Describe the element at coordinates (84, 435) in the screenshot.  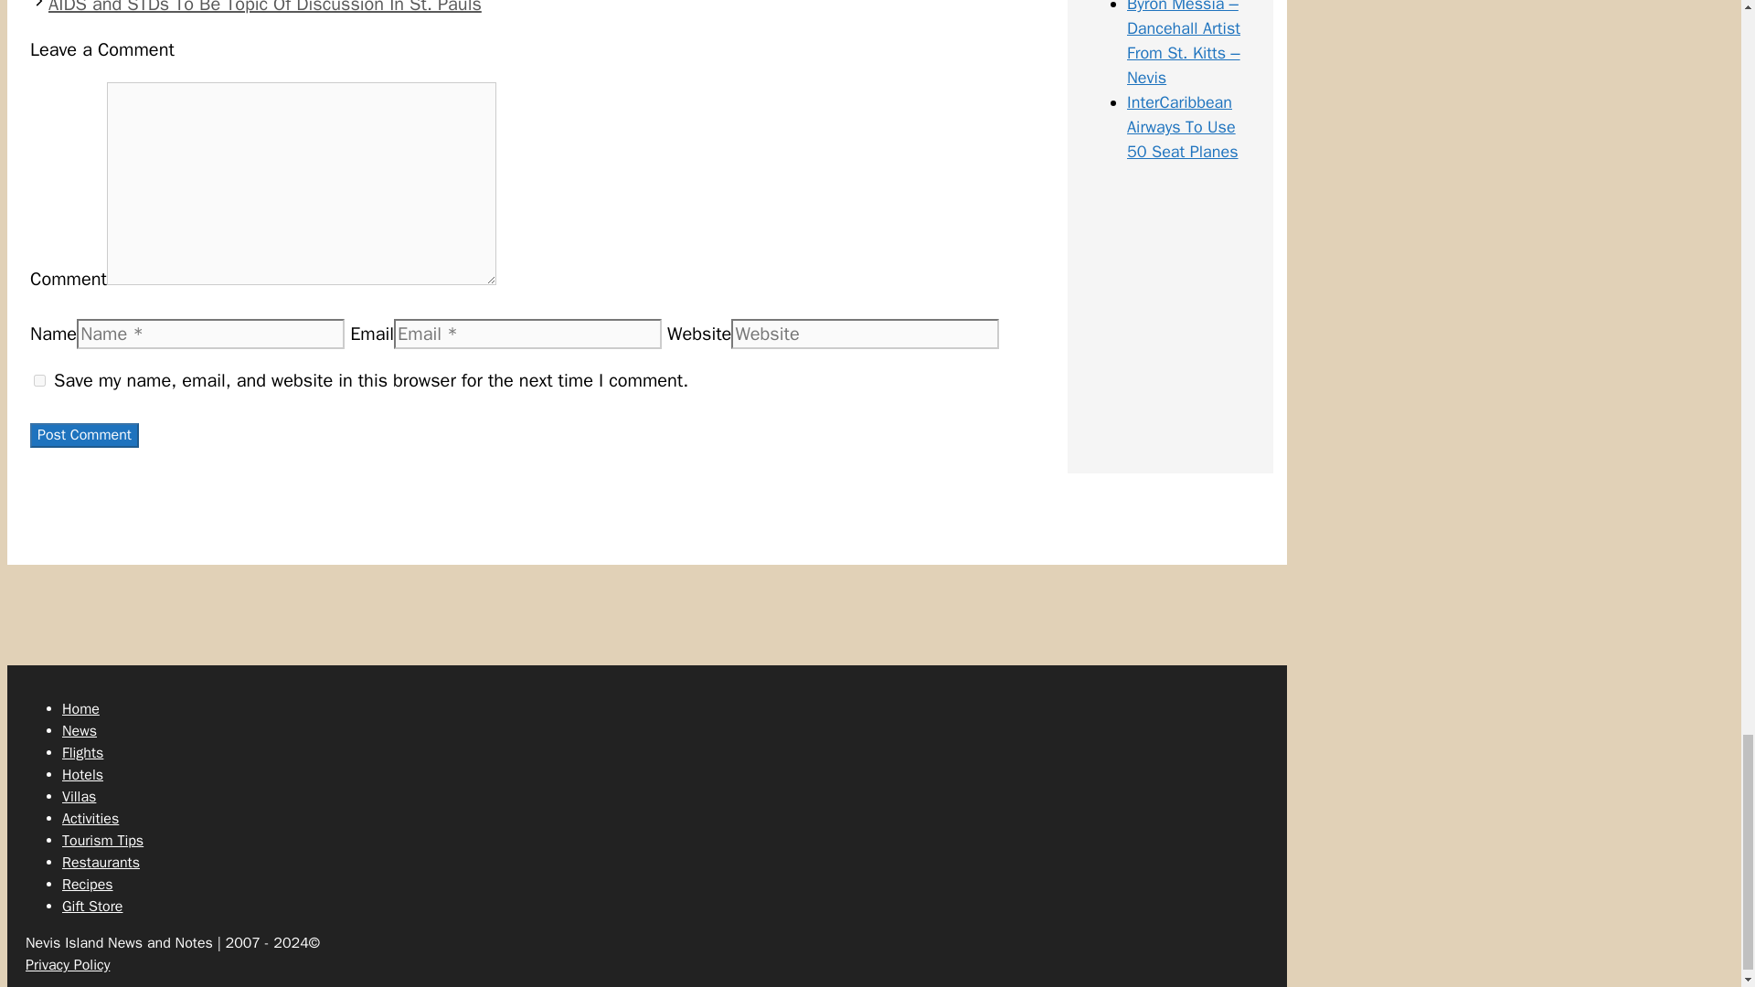
I see `Post Comment` at that location.